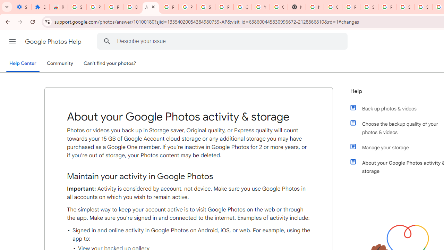 This screenshot has height=250, width=444. Describe the element at coordinates (206, 7) in the screenshot. I see `Sign in - Google Accounts` at that location.